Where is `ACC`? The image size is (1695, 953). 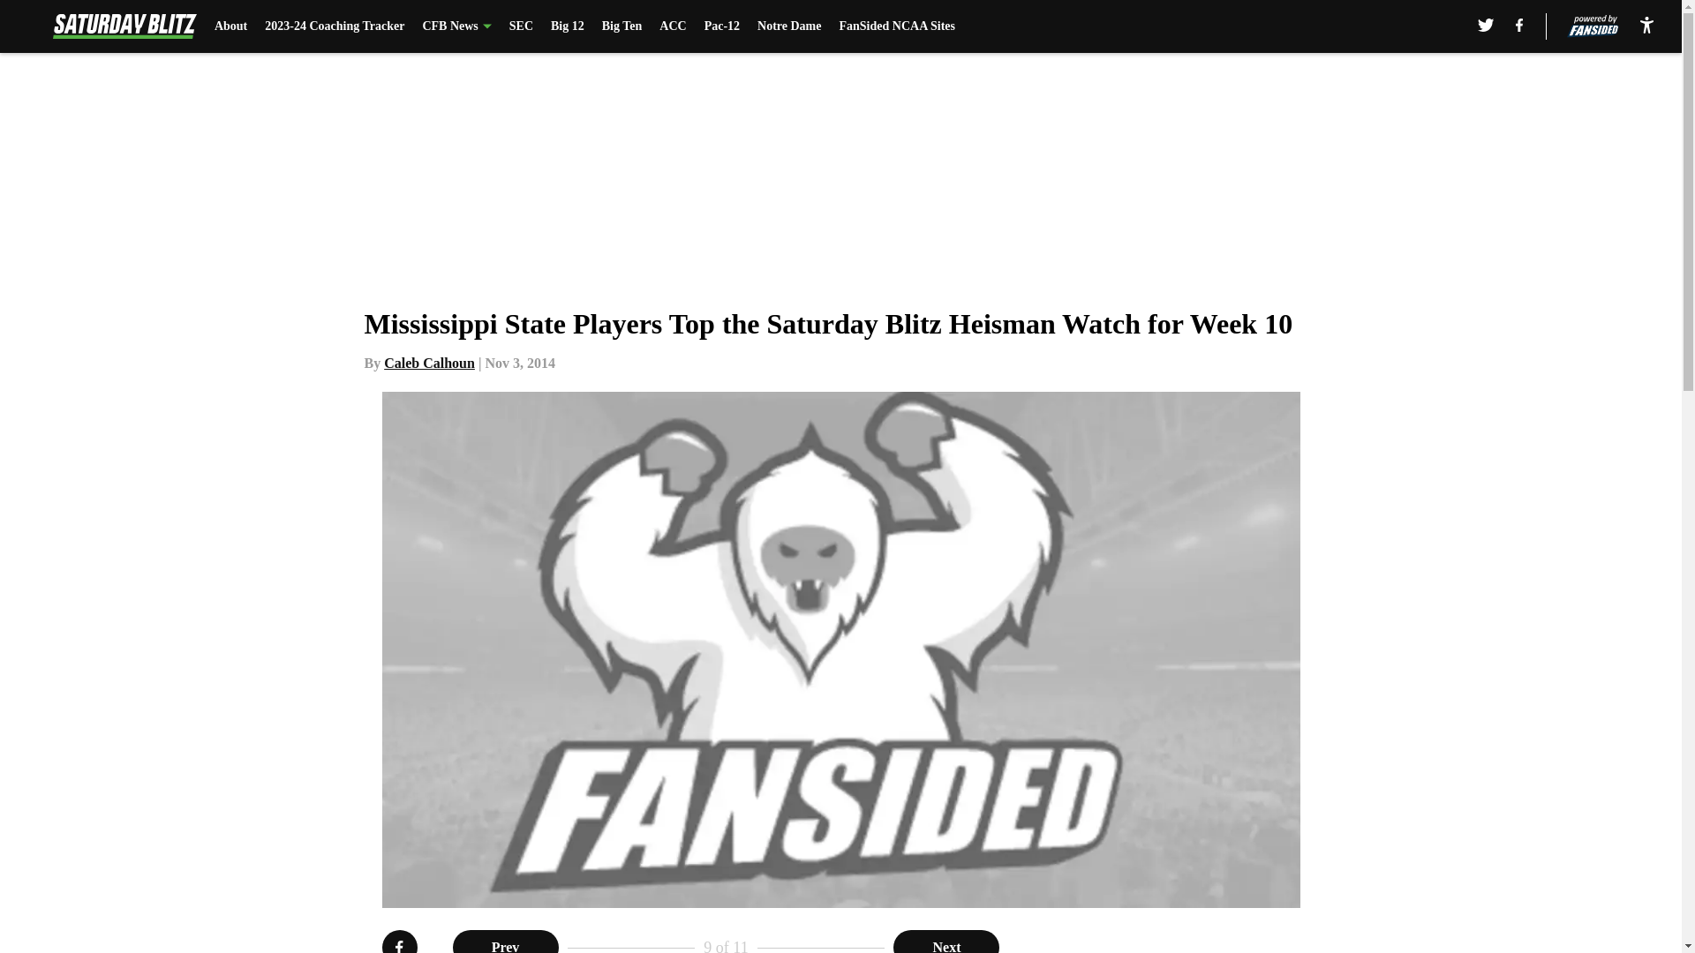
ACC is located at coordinates (673, 26).